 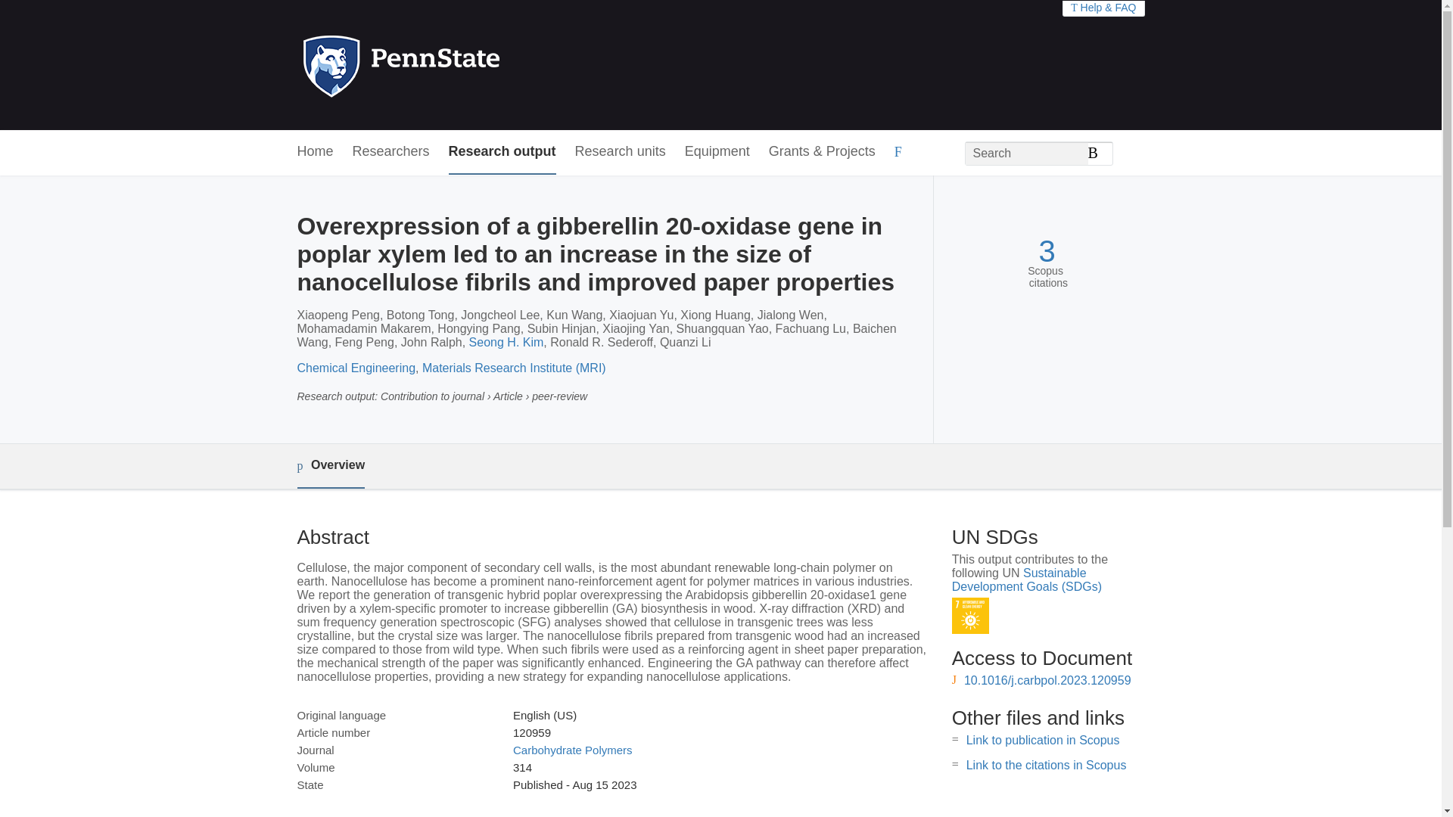 What do you see at coordinates (506, 342) in the screenshot?
I see `Seong H. Kim` at bounding box center [506, 342].